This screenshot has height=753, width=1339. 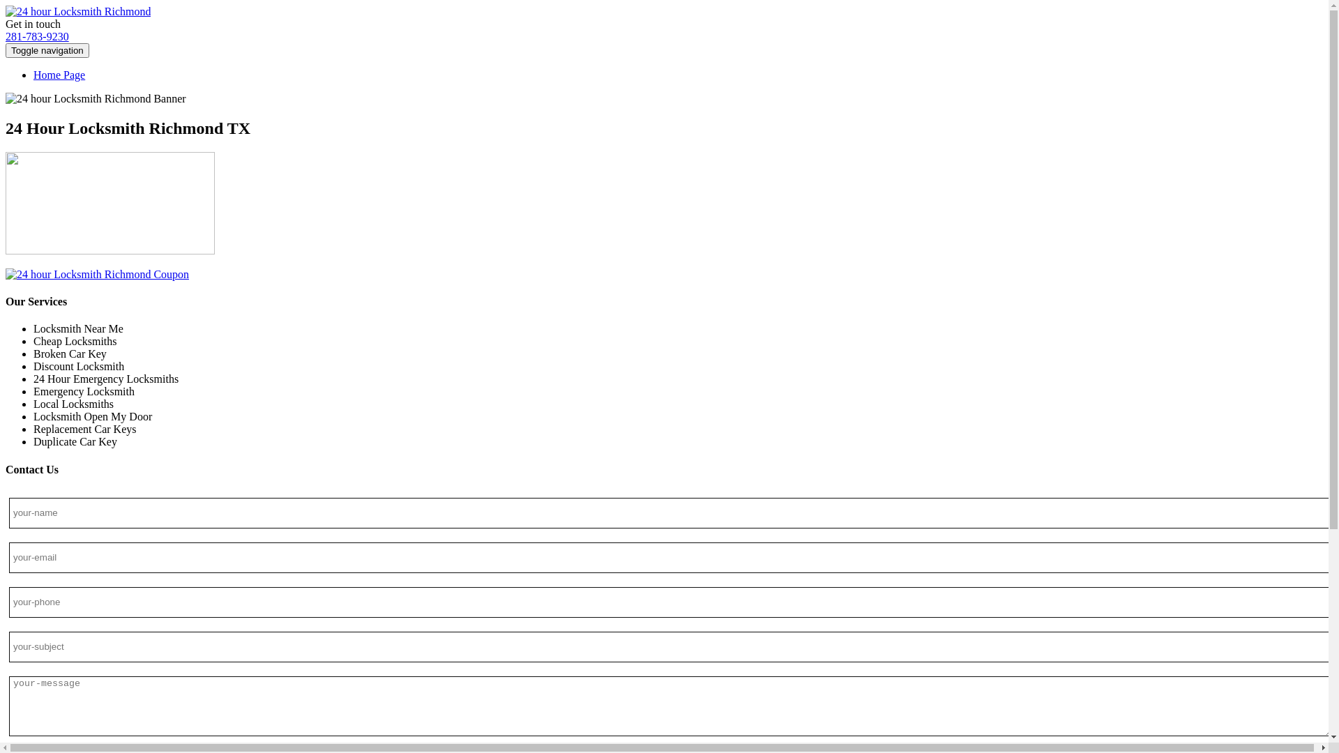 What do you see at coordinates (47, 50) in the screenshot?
I see `Toggle navigation` at bounding box center [47, 50].